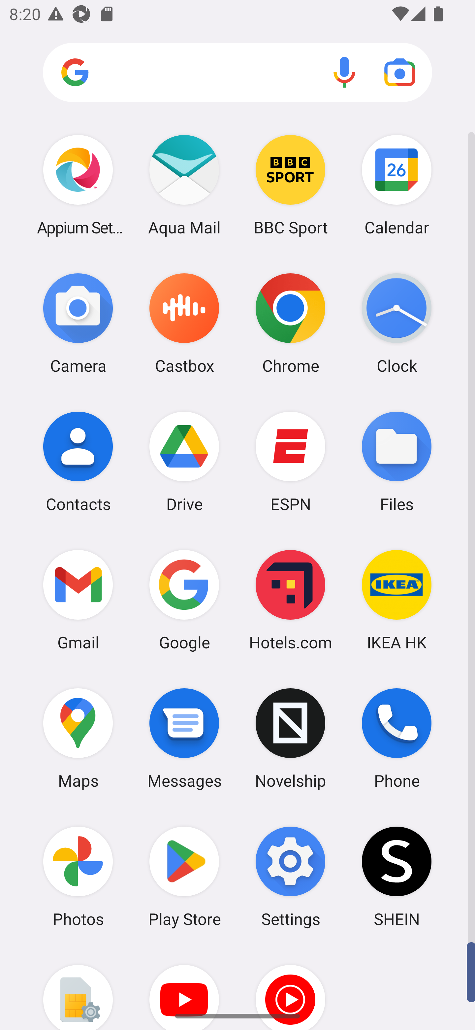  I want to click on Photos, so click(78, 876).